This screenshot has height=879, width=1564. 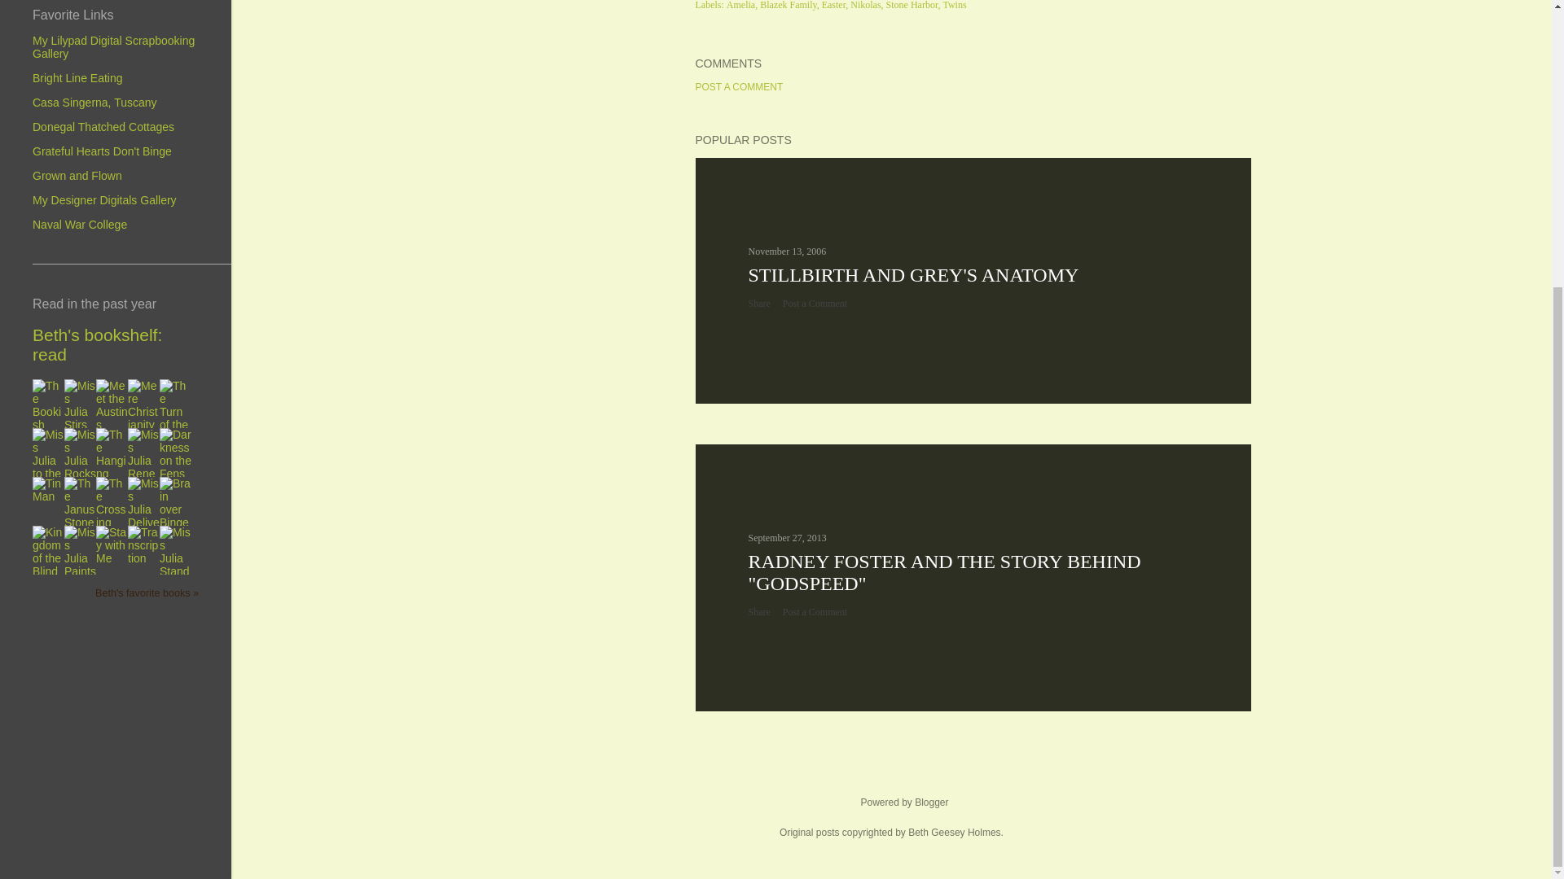 I want to click on Stone Harbor, so click(x=914, y=6).